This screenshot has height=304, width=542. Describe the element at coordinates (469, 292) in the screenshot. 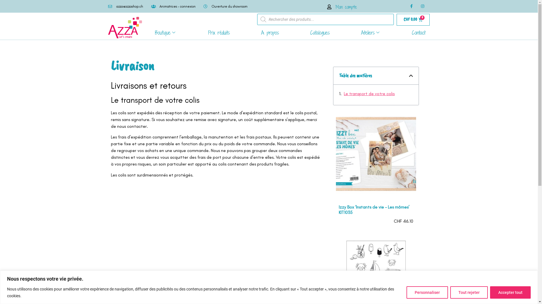

I see `Tout rejeter` at that location.